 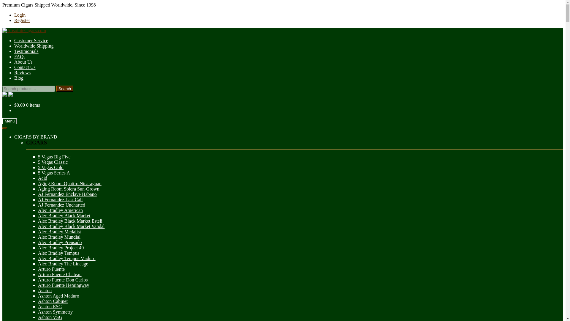 I want to click on 5 Vegas Classic, so click(x=53, y=162).